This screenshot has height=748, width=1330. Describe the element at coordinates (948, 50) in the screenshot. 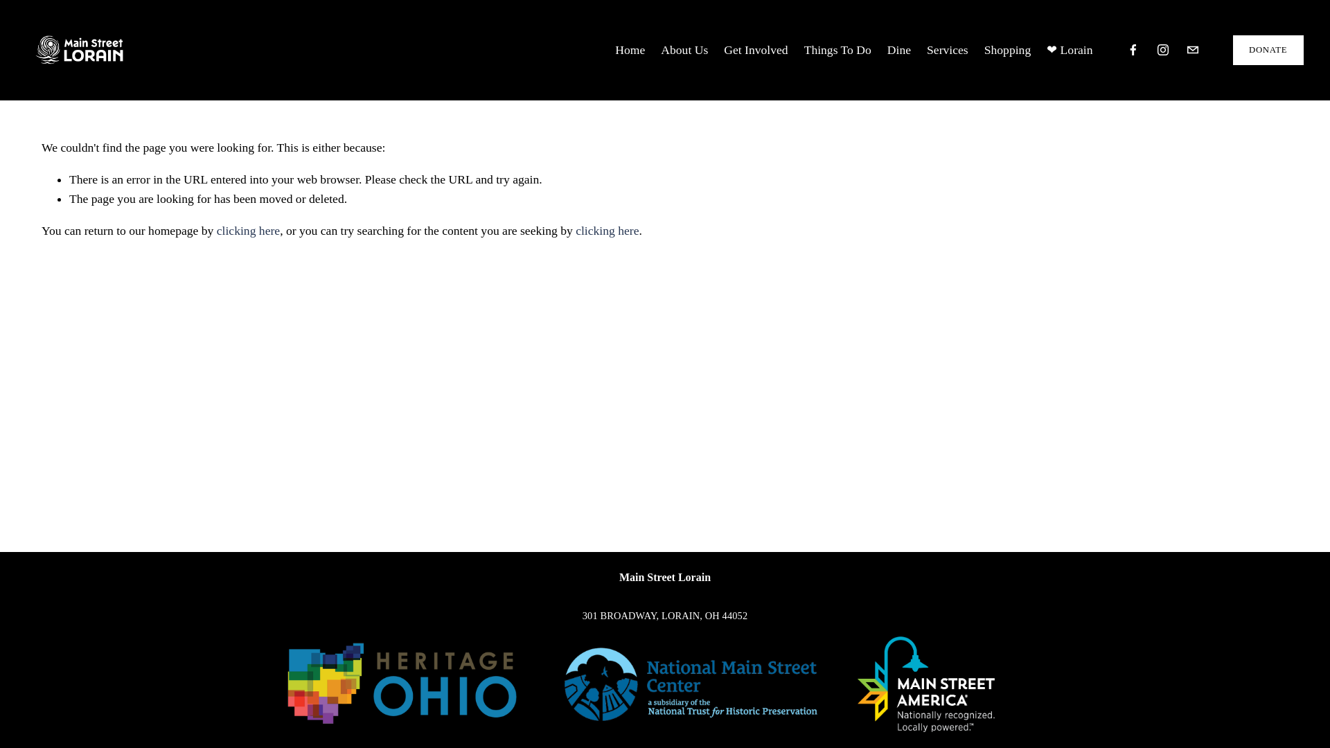

I see `Services` at that location.